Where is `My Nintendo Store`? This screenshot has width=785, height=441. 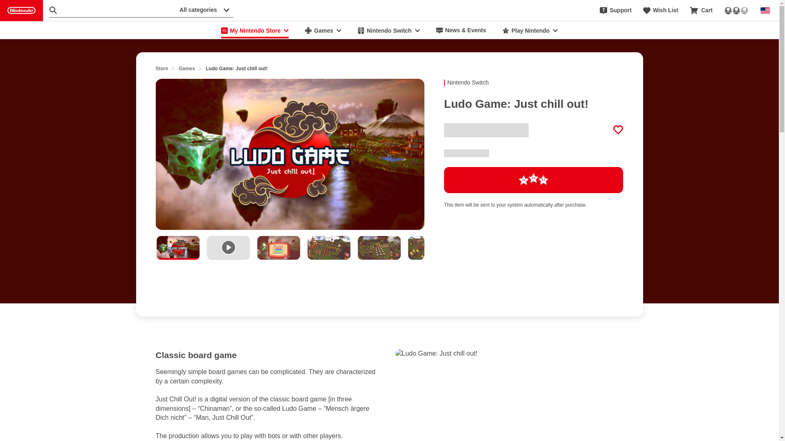 My Nintendo Store is located at coordinates (255, 30).